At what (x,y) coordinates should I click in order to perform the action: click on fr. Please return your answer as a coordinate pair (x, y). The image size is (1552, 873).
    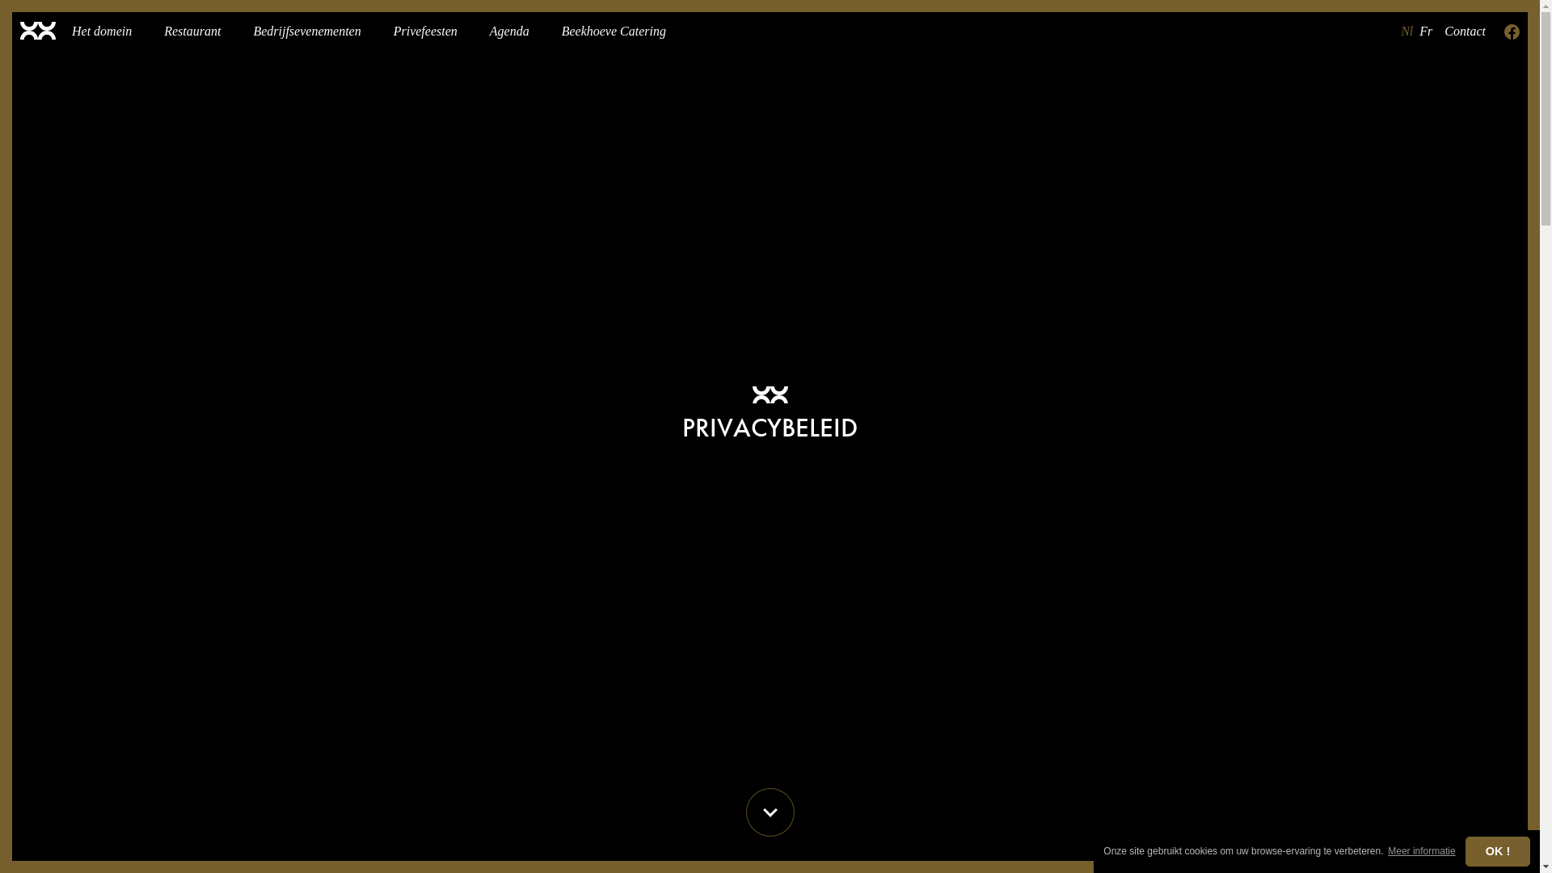
    Looking at the image, I should click on (1426, 32).